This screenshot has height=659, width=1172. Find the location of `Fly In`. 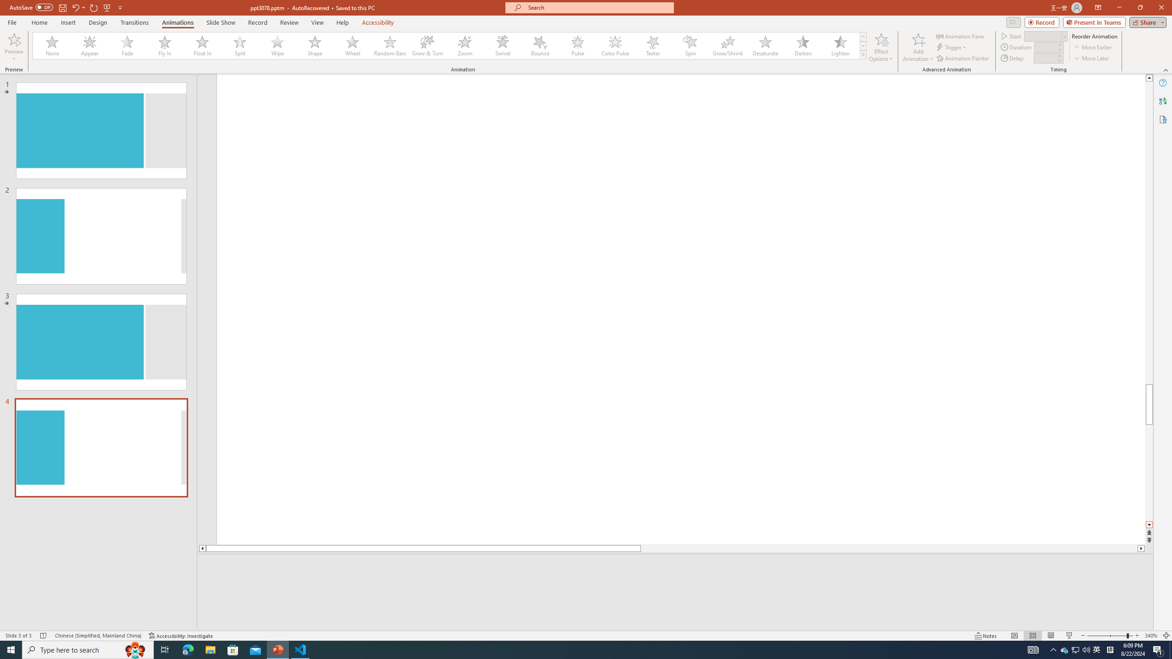

Fly In is located at coordinates (165, 46).